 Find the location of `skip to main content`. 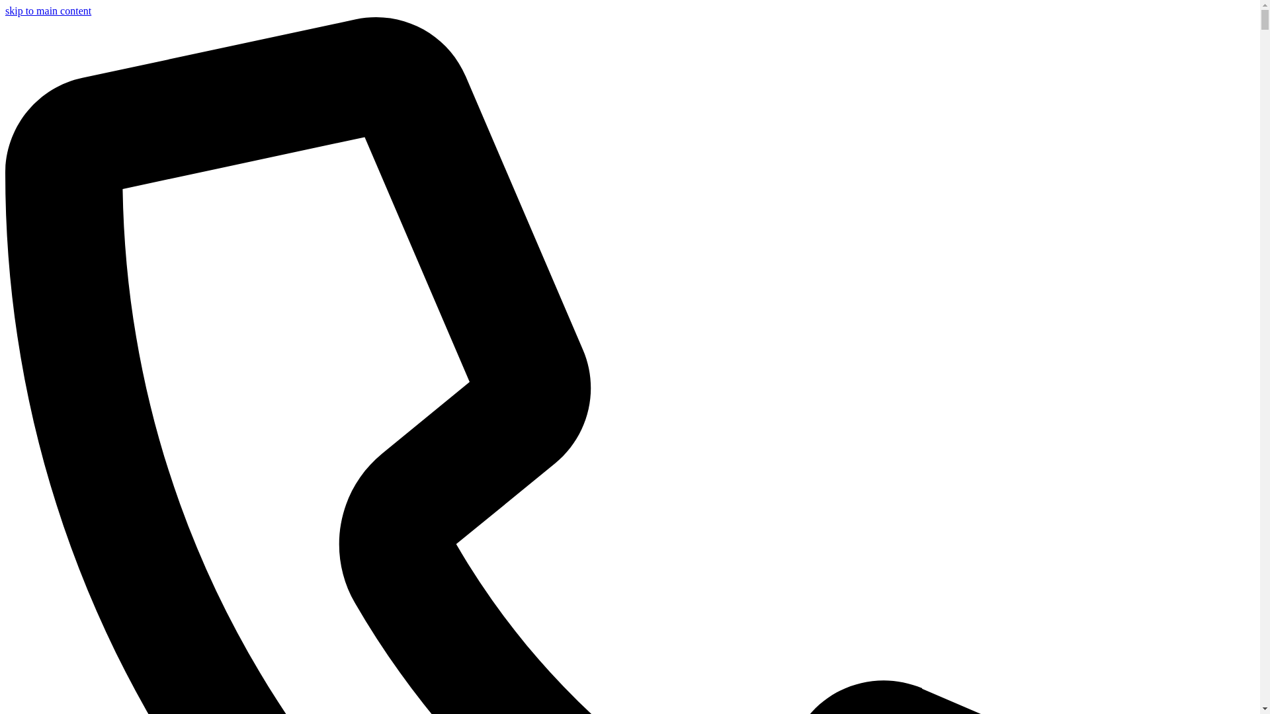

skip to main content is located at coordinates (48, 11).